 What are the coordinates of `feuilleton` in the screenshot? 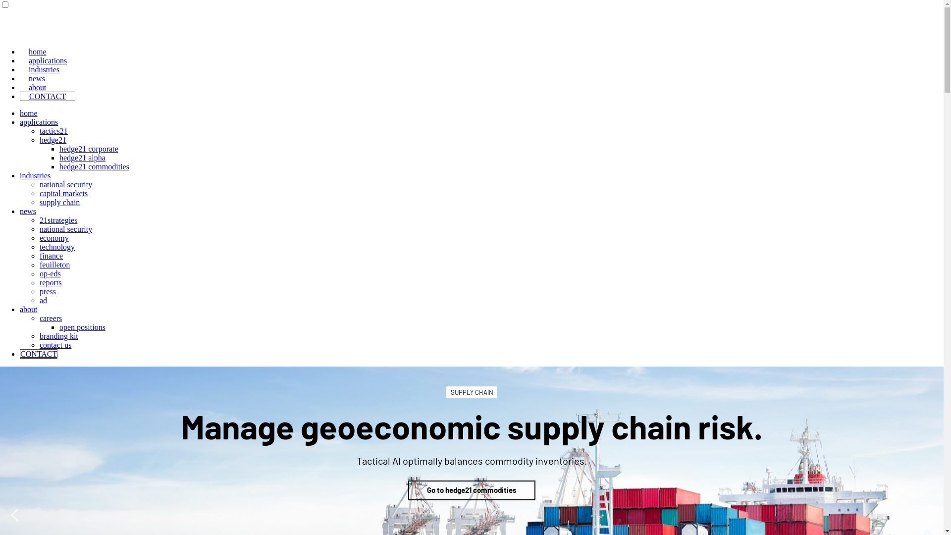 It's located at (54, 265).